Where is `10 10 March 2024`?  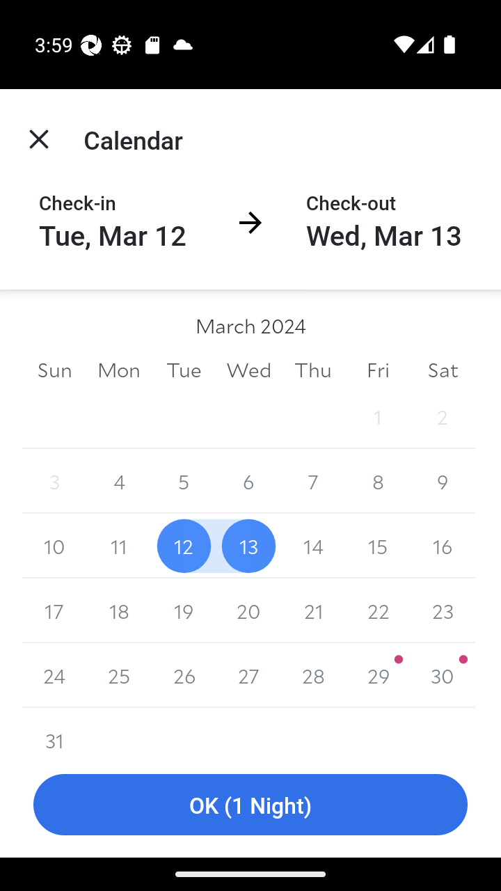
10 10 March 2024 is located at coordinates (54, 546).